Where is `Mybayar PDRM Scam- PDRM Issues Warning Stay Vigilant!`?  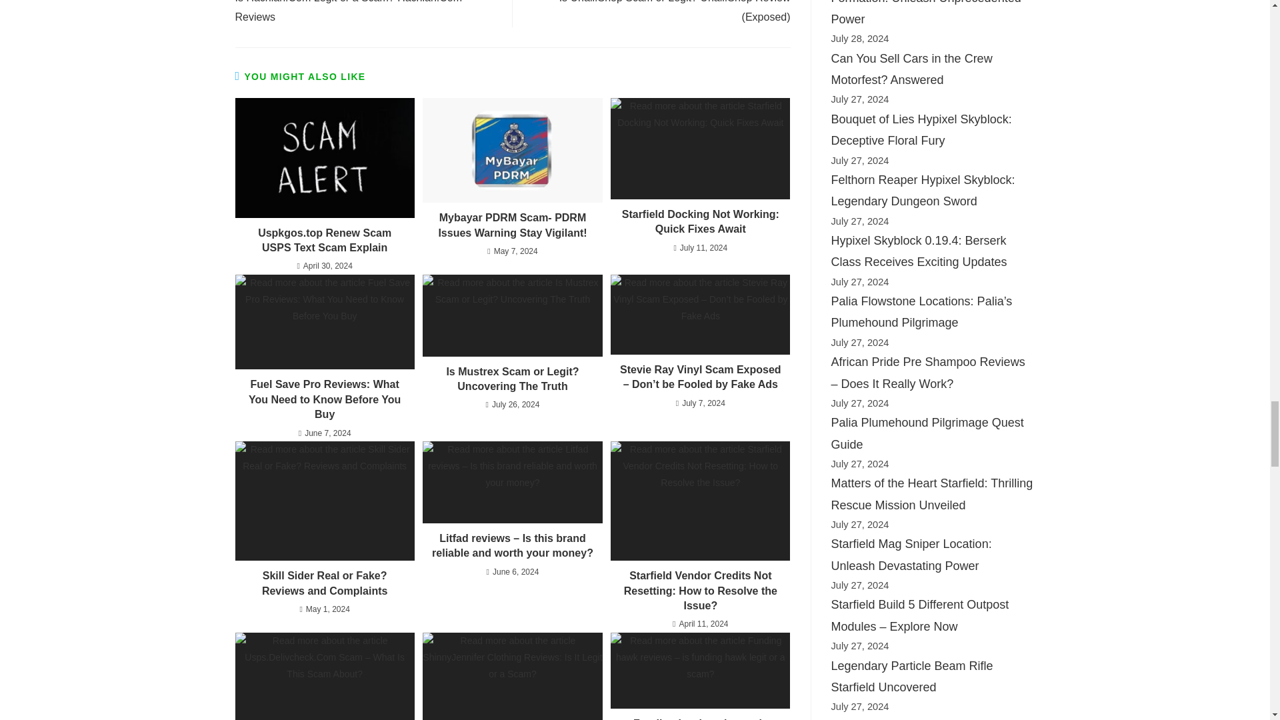 Mybayar PDRM Scam- PDRM Issues Warning Stay Vigilant! is located at coordinates (512, 149).